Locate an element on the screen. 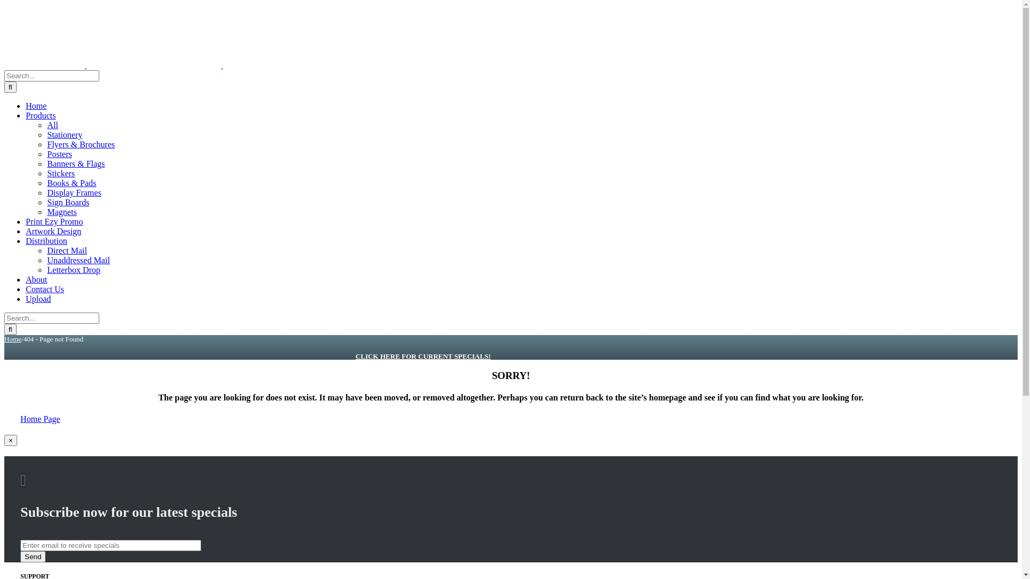 Image resolution: width=1030 pixels, height=579 pixels. Send is located at coordinates (33, 556).